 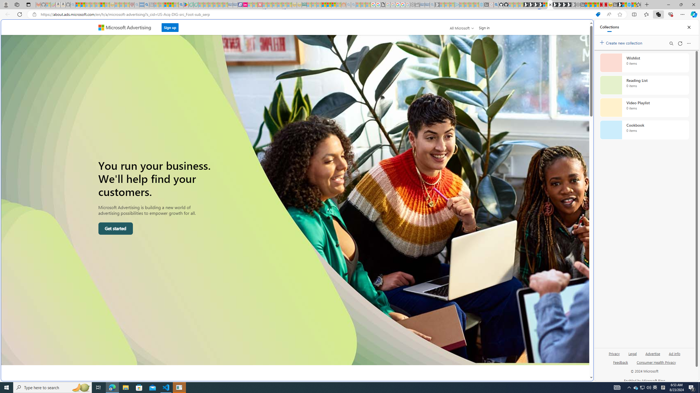 What do you see at coordinates (324, 5) in the screenshot?
I see `Expert Portfolios` at bounding box center [324, 5].